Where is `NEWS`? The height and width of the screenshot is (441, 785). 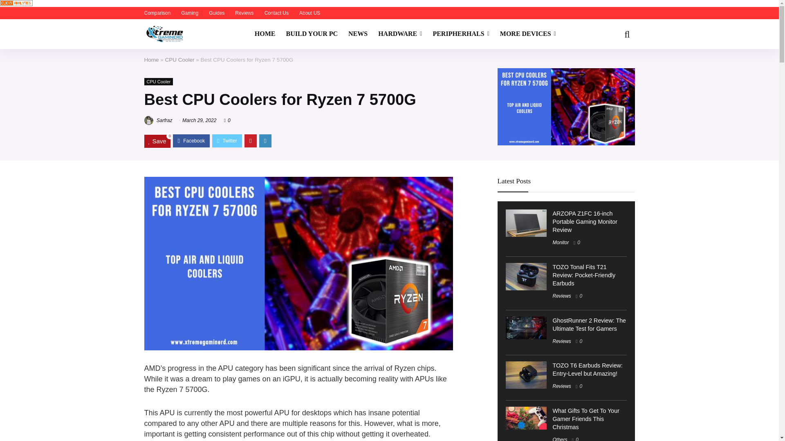 NEWS is located at coordinates (358, 34).